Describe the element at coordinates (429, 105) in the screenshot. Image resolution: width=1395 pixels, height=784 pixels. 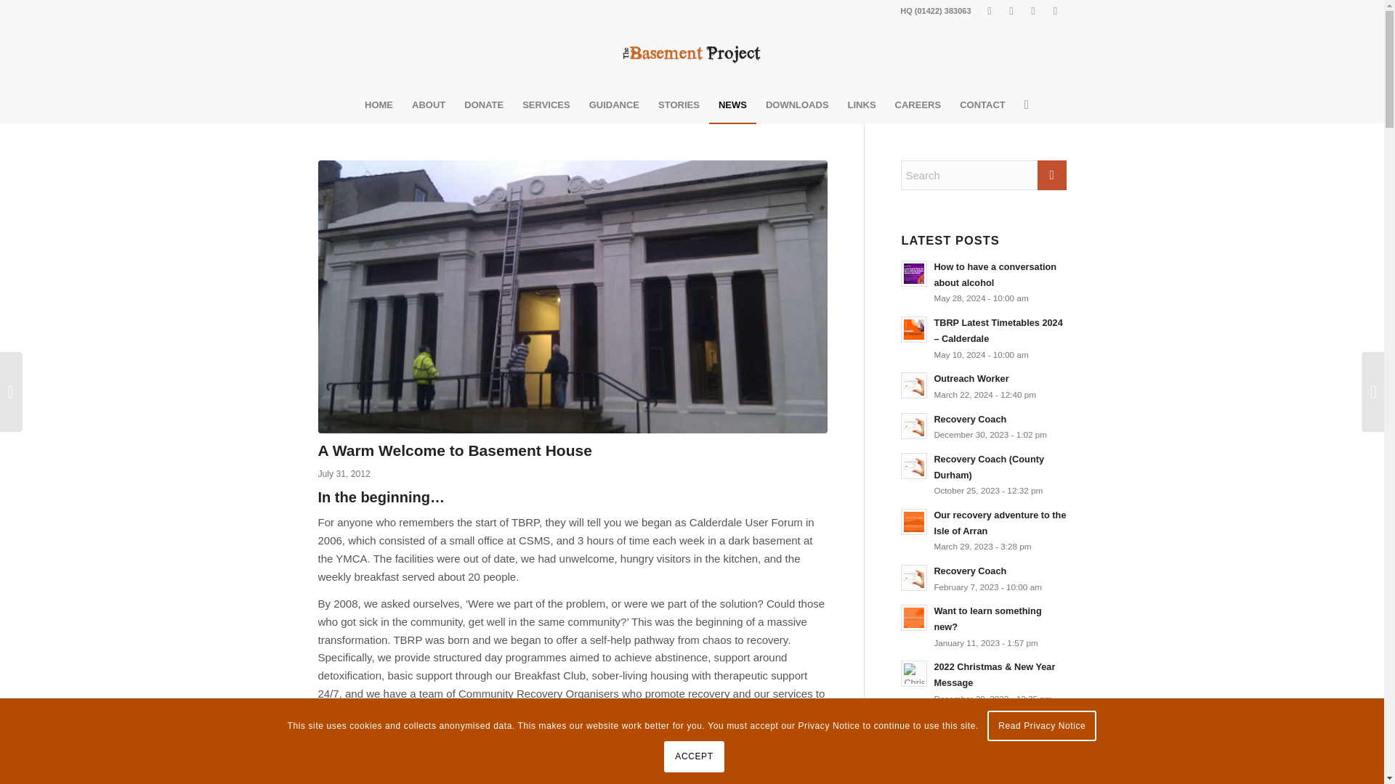
I see `ABOUT` at that location.